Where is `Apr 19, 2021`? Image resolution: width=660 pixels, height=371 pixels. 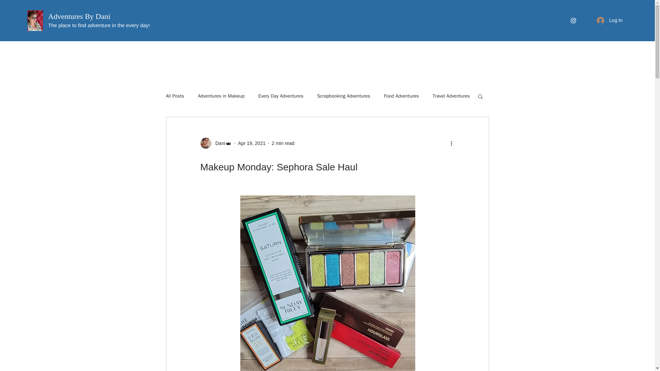 Apr 19, 2021 is located at coordinates (251, 143).